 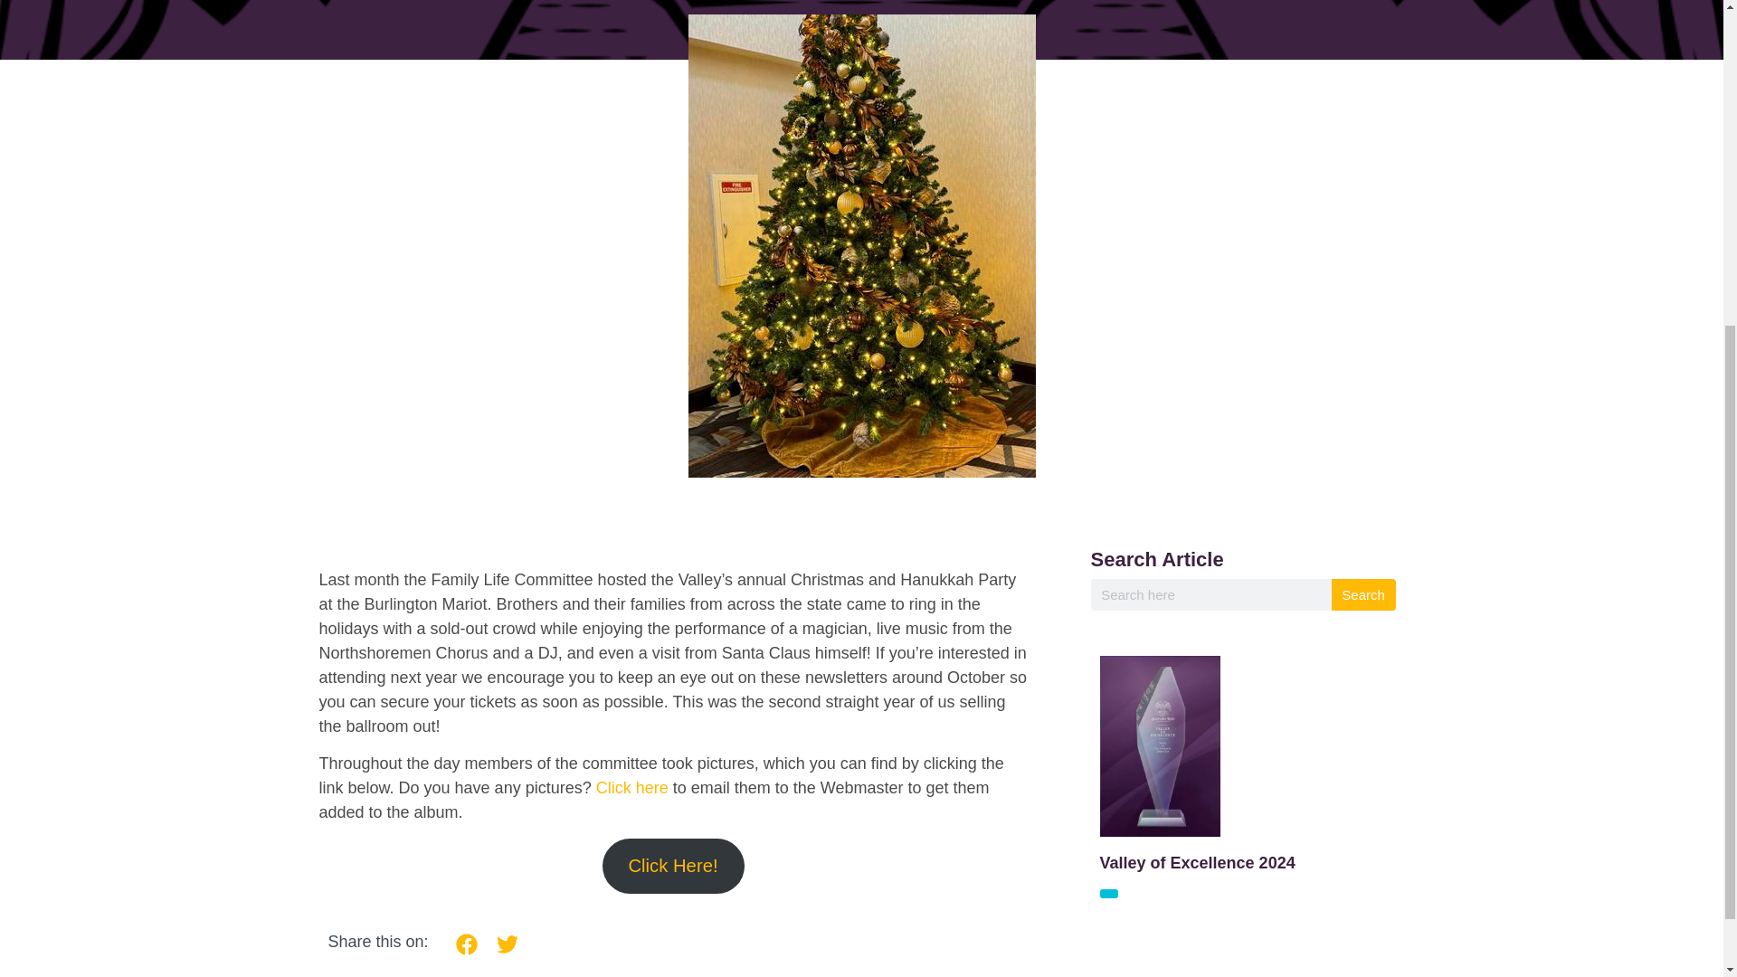 I want to click on Click here, so click(x=631, y=787).